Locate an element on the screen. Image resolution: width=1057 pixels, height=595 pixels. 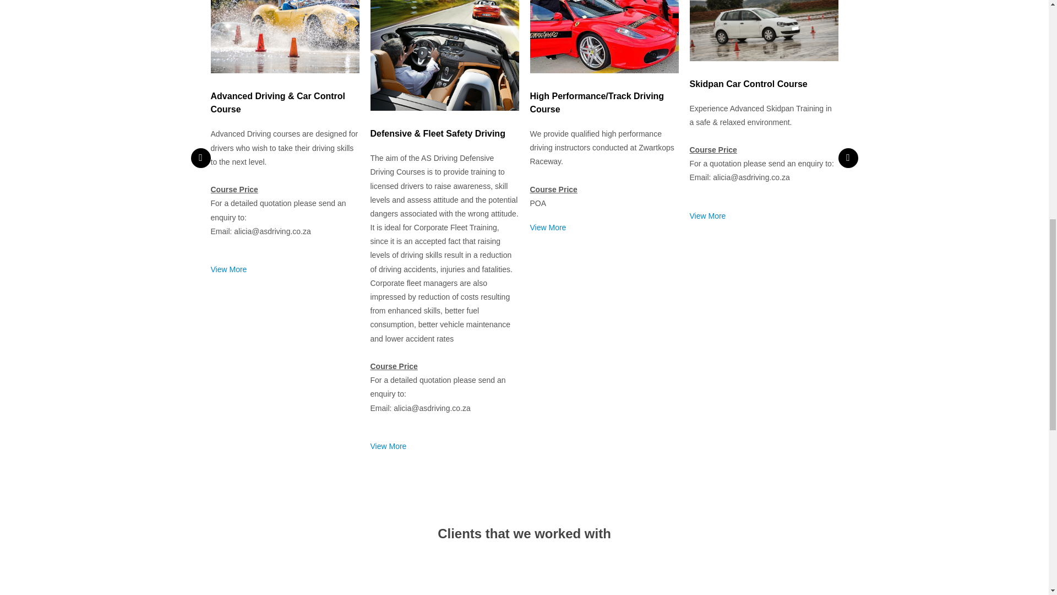
View More is located at coordinates (547, 228).